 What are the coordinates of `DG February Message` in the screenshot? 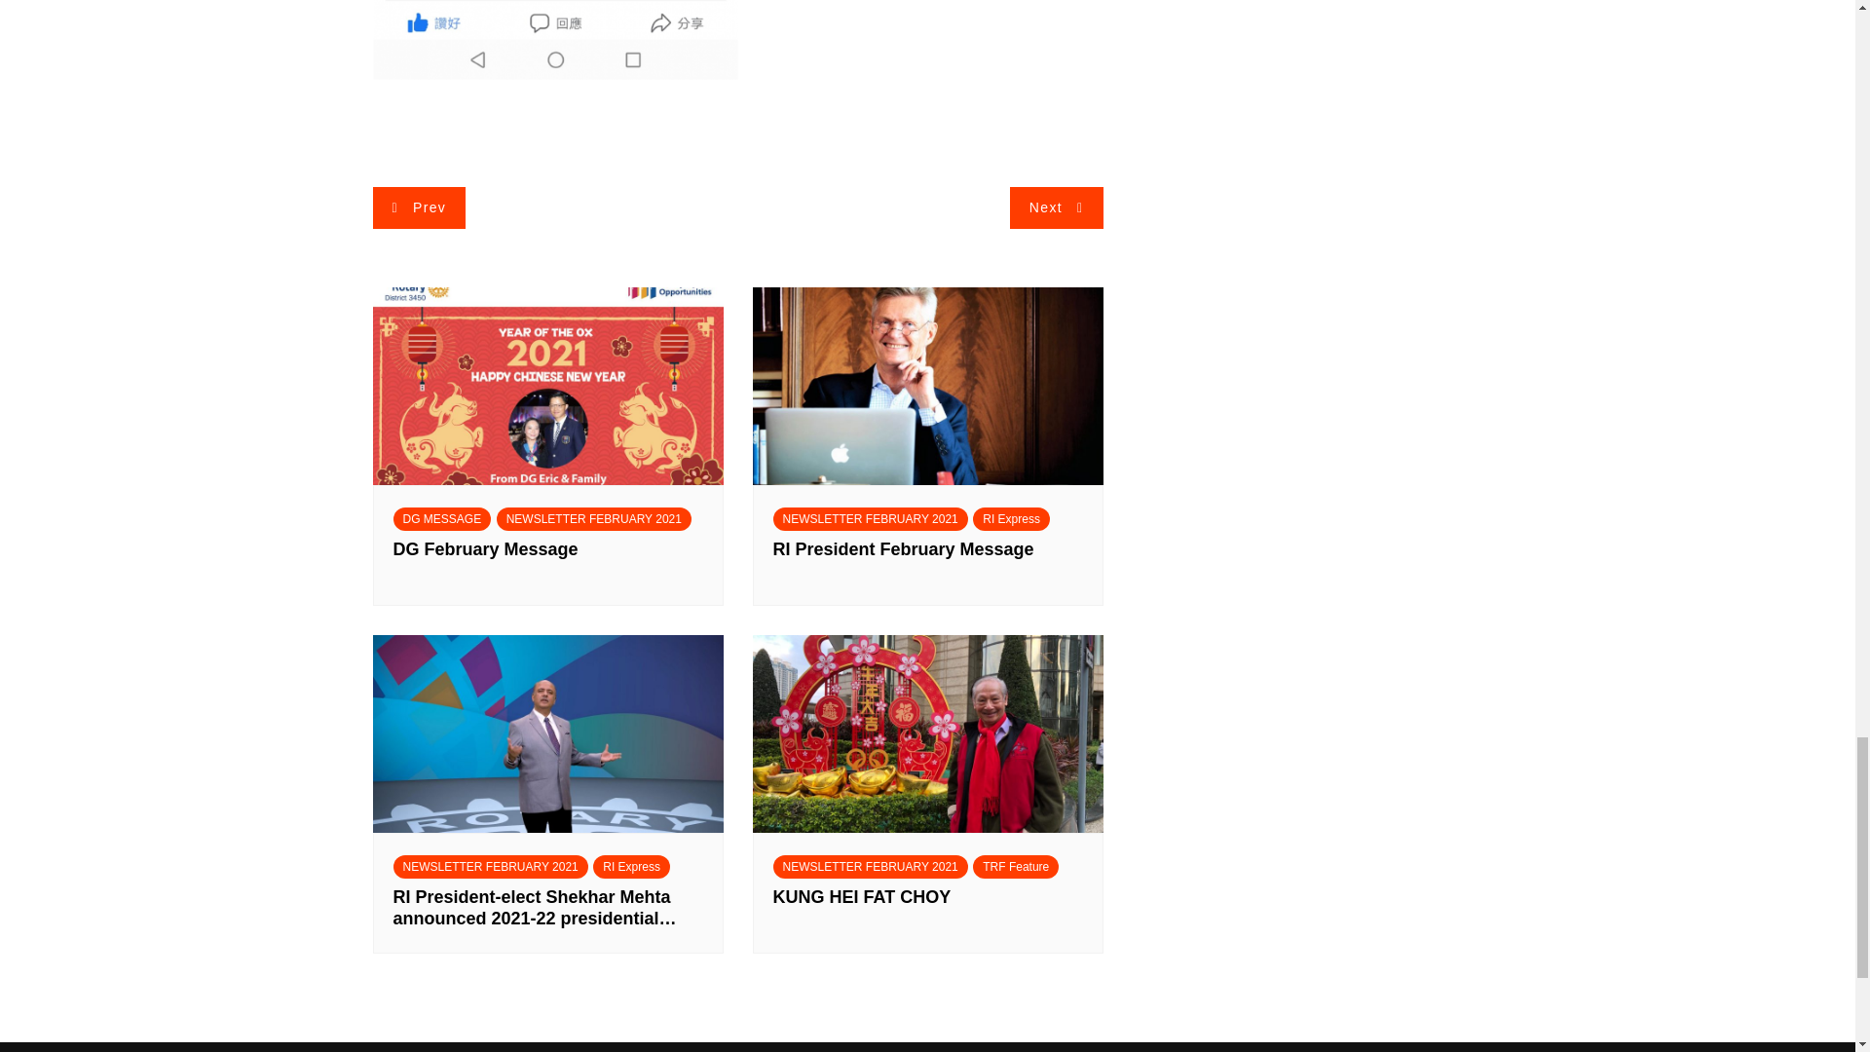 It's located at (547, 560).